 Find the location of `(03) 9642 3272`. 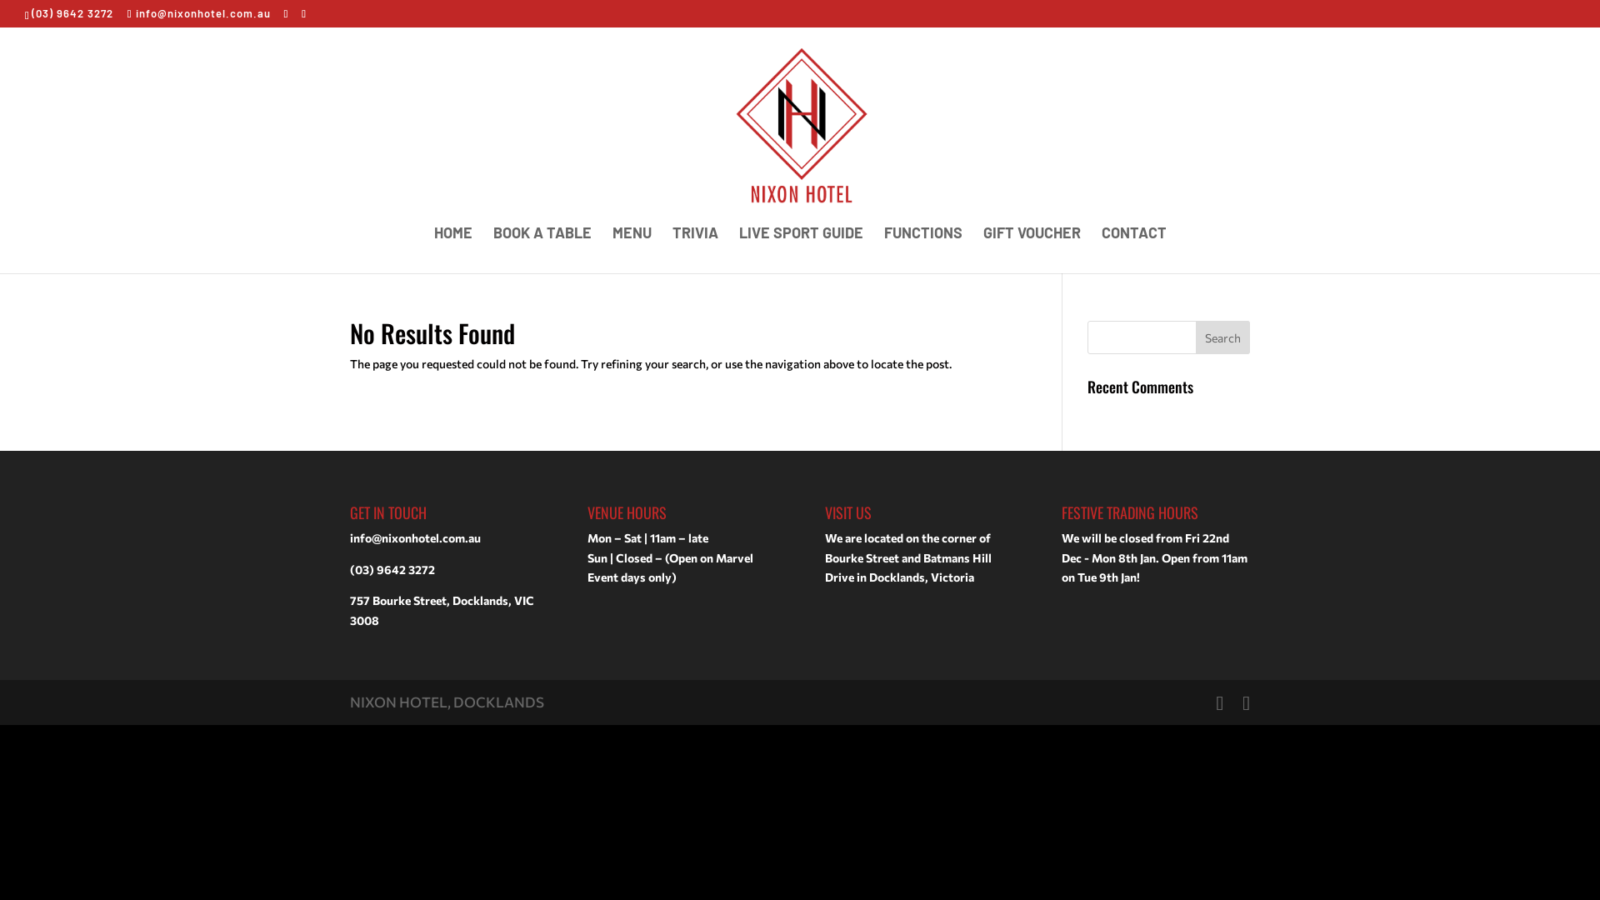

(03) 9642 3272 is located at coordinates (72, 13).